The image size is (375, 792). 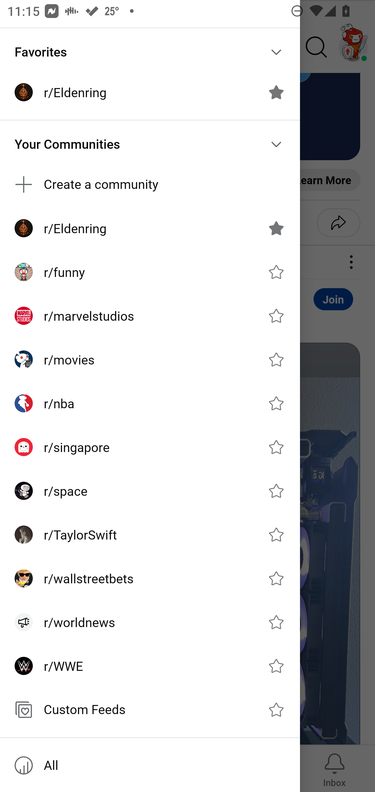 I want to click on Custom Feeds, so click(x=150, y=709).